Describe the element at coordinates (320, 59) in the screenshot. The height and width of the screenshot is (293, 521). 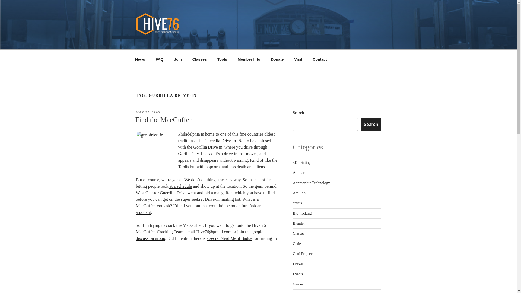
I see `Contact` at that location.